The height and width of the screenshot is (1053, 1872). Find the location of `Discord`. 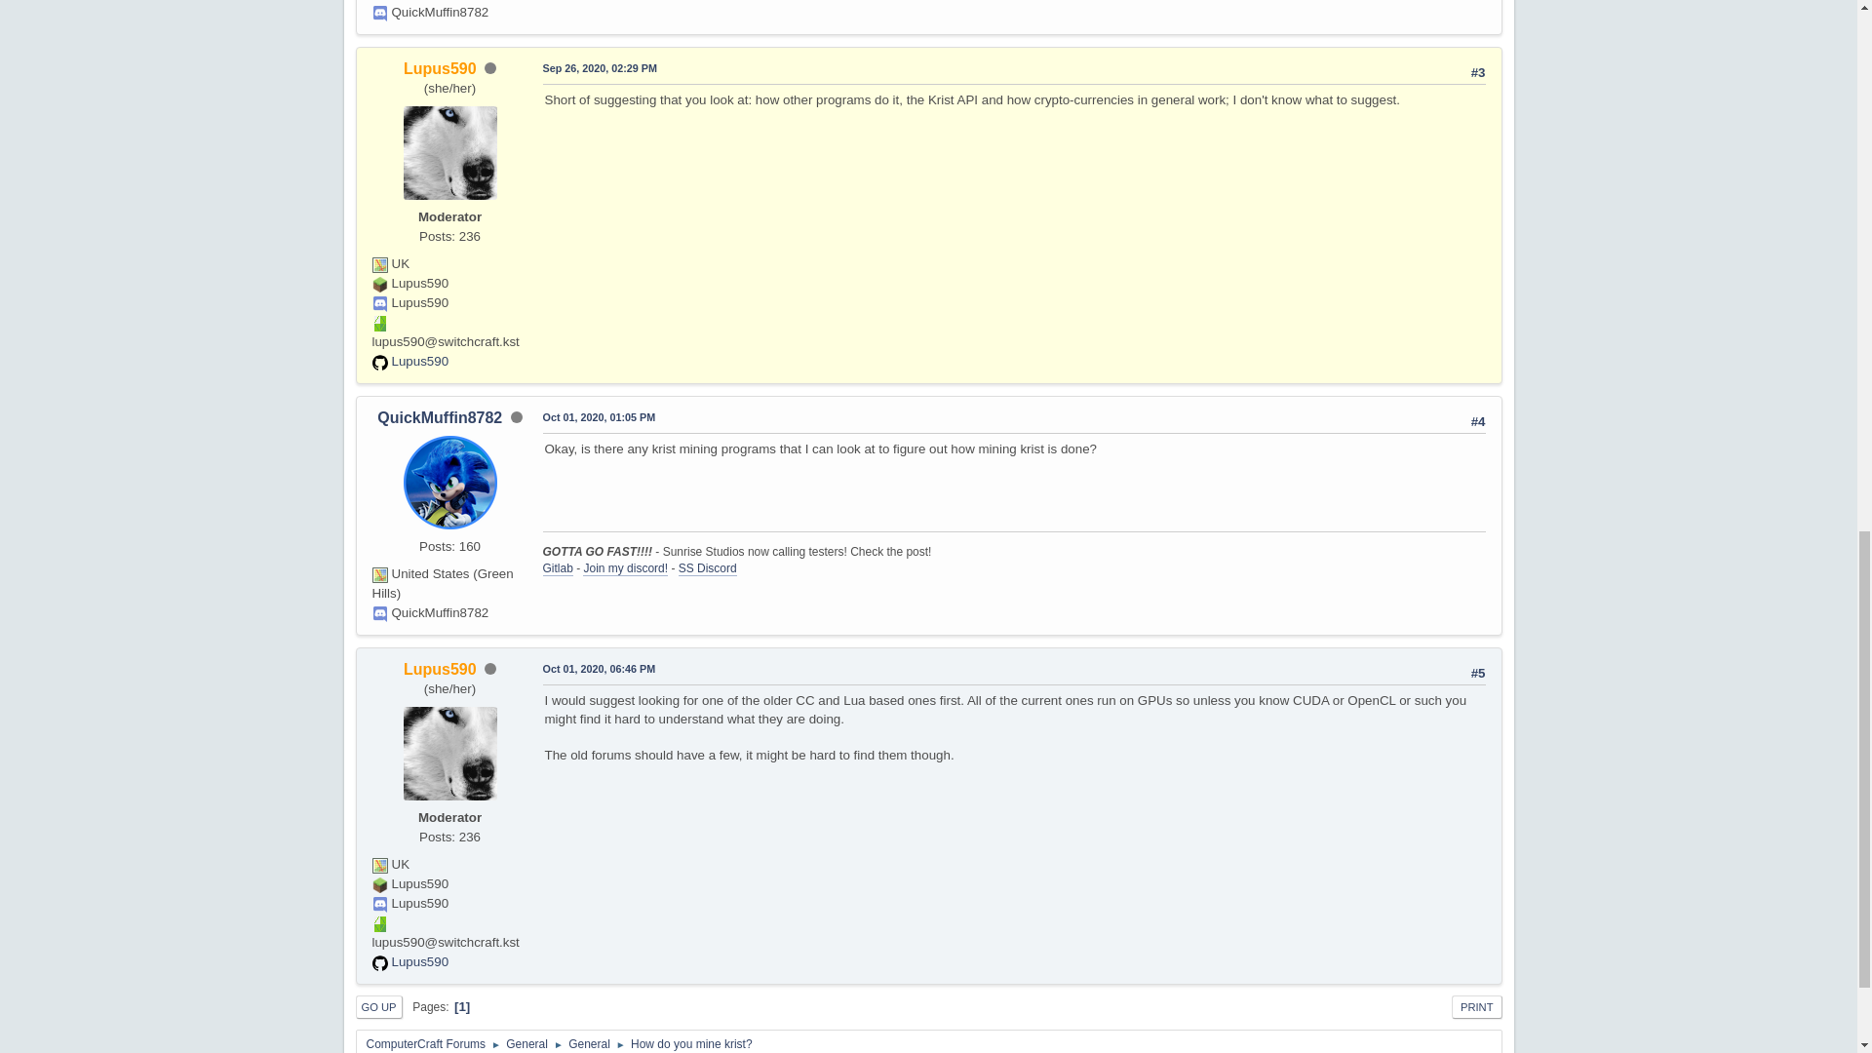

Discord is located at coordinates (380, 898).